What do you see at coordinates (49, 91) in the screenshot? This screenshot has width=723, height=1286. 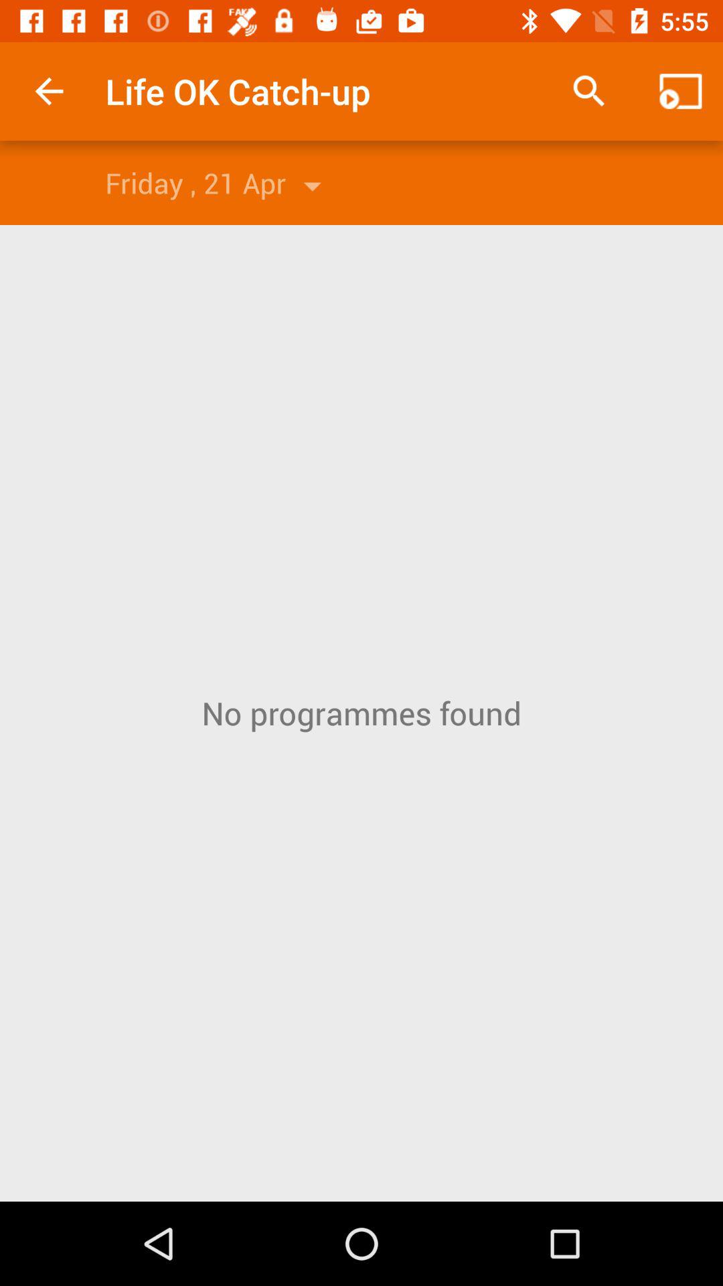 I see `select the icon above friday , 21 apr  icon` at bounding box center [49, 91].